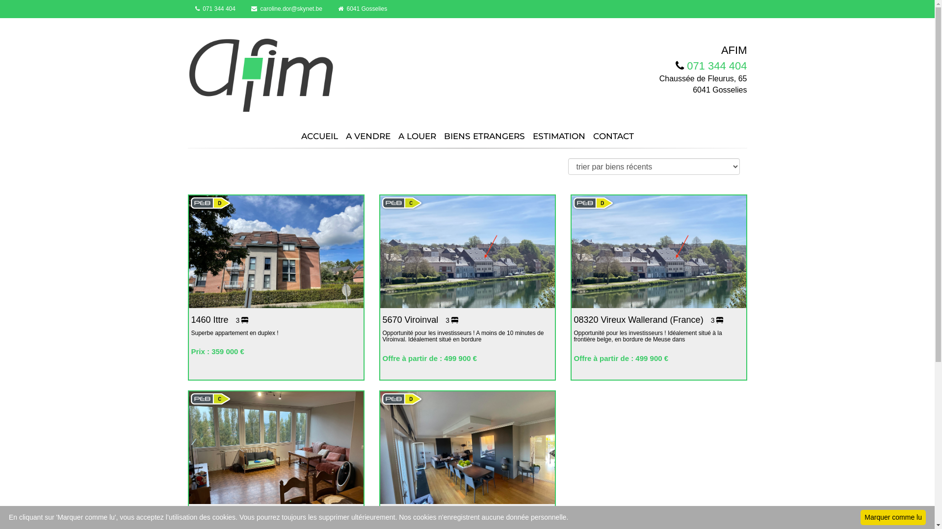 Image resolution: width=942 pixels, height=529 pixels. I want to click on ESTIMATION, so click(559, 133).